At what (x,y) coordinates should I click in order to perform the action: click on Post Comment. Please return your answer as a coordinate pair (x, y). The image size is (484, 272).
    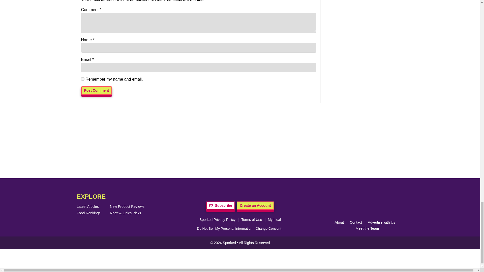
    Looking at the image, I should click on (97, 90).